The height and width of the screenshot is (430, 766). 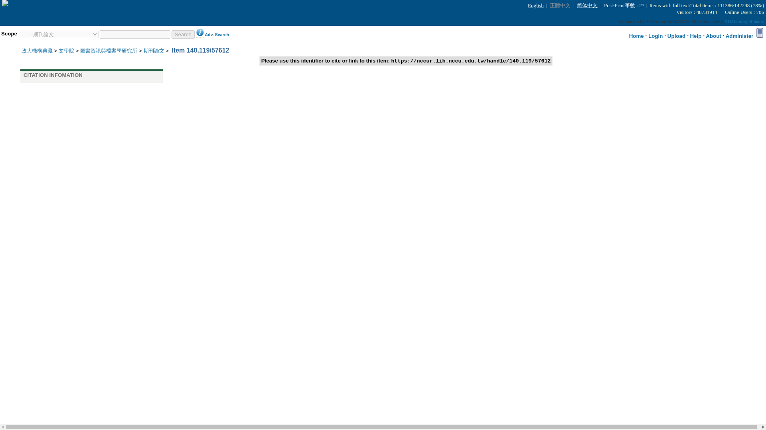 I want to click on Help, so click(x=696, y=36).